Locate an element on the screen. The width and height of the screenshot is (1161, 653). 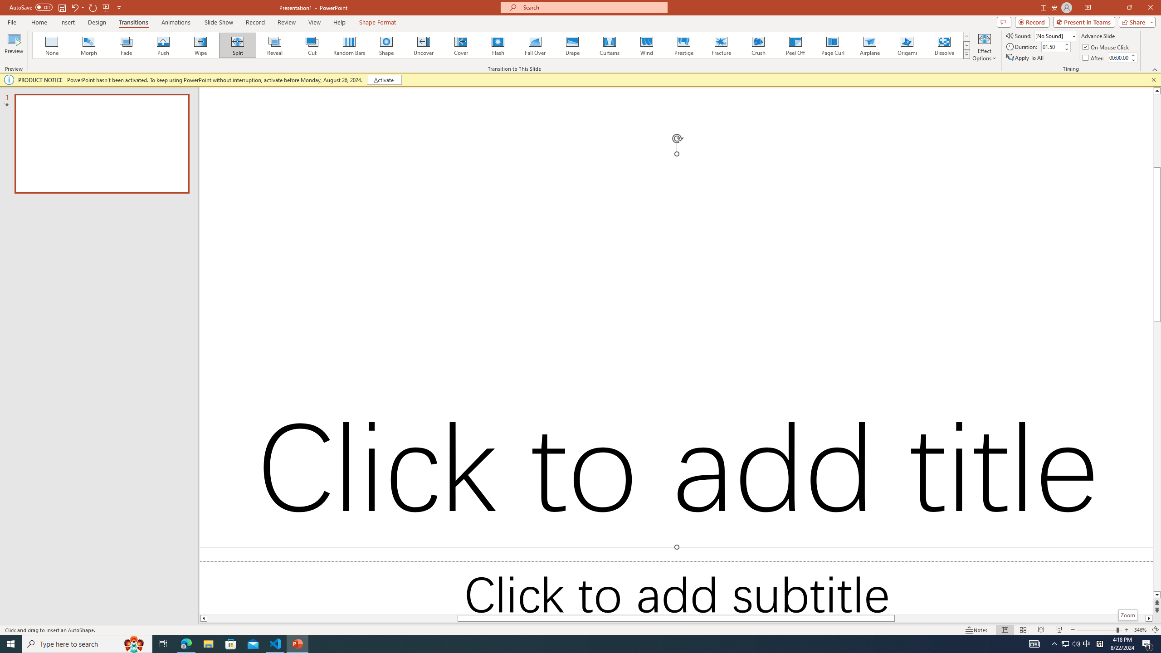
Wipe is located at coordinates (200, 45).